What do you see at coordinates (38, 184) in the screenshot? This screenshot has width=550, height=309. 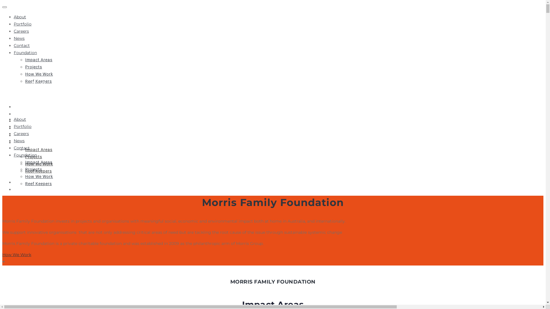 I see `Reef Keepers` at bounding box center [38, 184].